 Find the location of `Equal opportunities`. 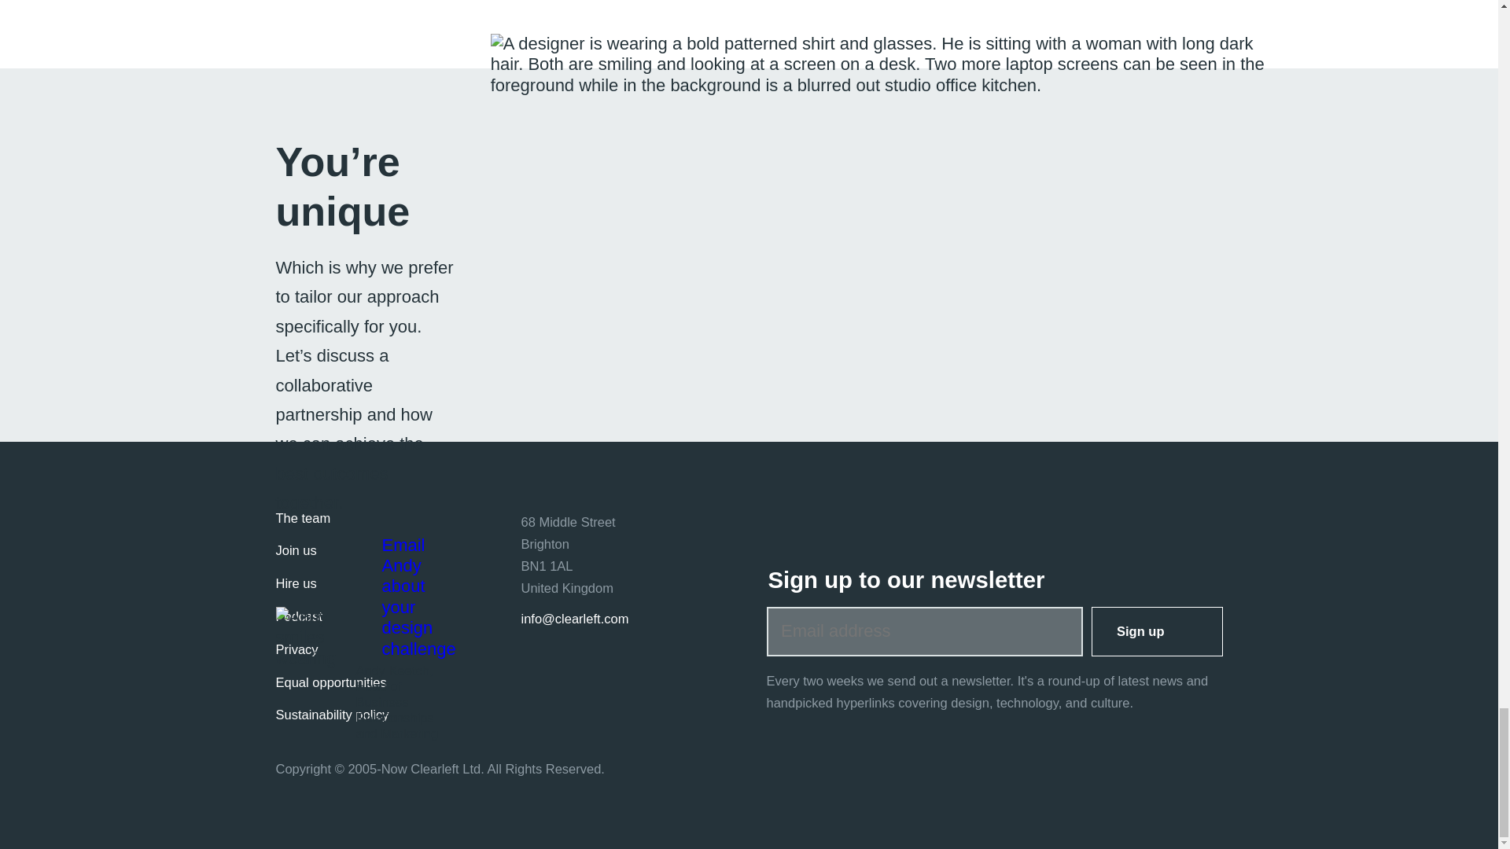

Equal opportunities is located at coordinates (330, 682).